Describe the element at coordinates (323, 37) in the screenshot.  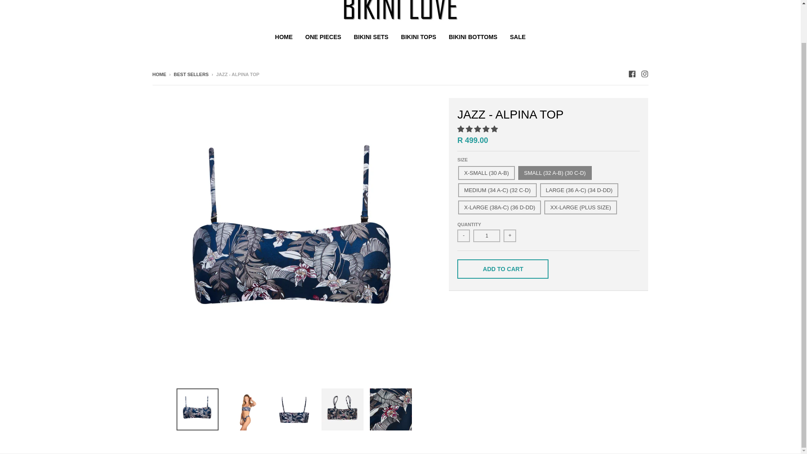
I see `ONE PIECES` at that location.